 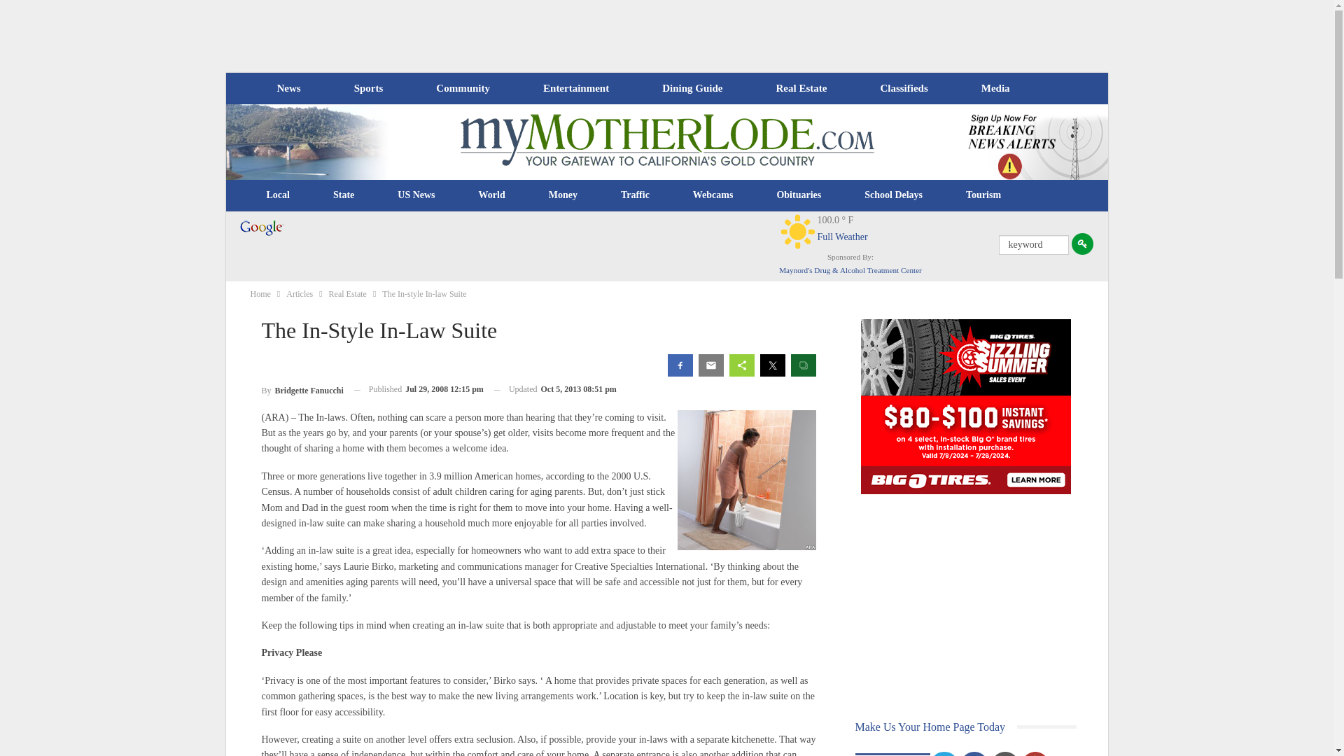 What do you see at coordinates (1033, 244) in the screenshot?
I see `keyword` at bounding box center [1033, 244].